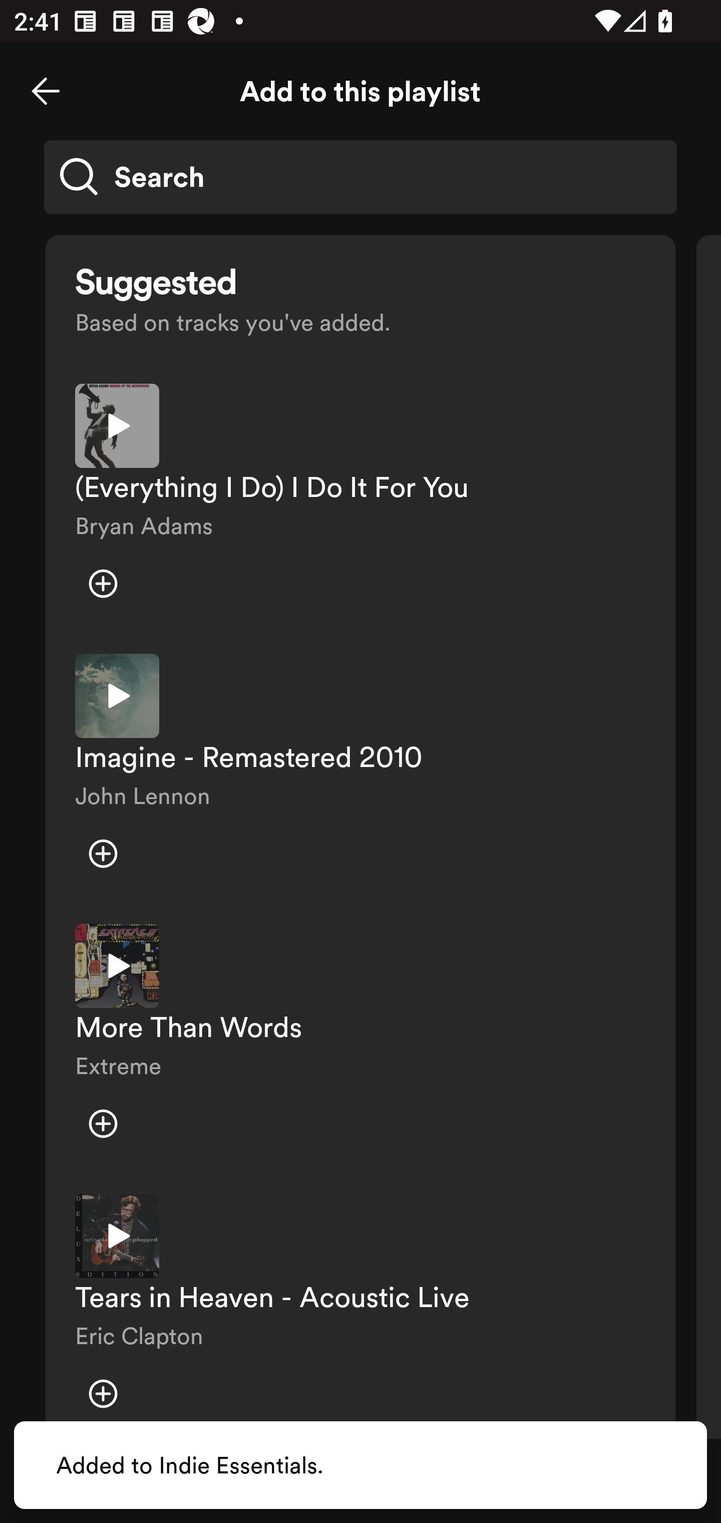 The image size is (721, 1523). I want to click on Play preview, so click(117, 966).